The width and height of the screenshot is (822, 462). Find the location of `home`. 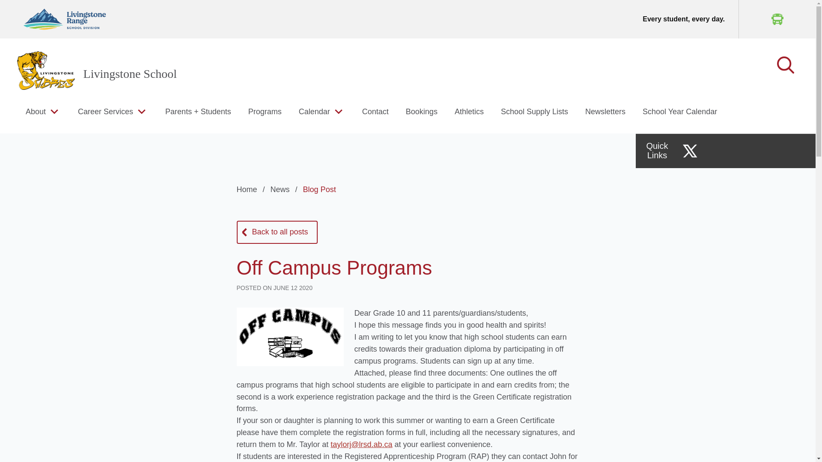

home is located at coordinates (46, 70).